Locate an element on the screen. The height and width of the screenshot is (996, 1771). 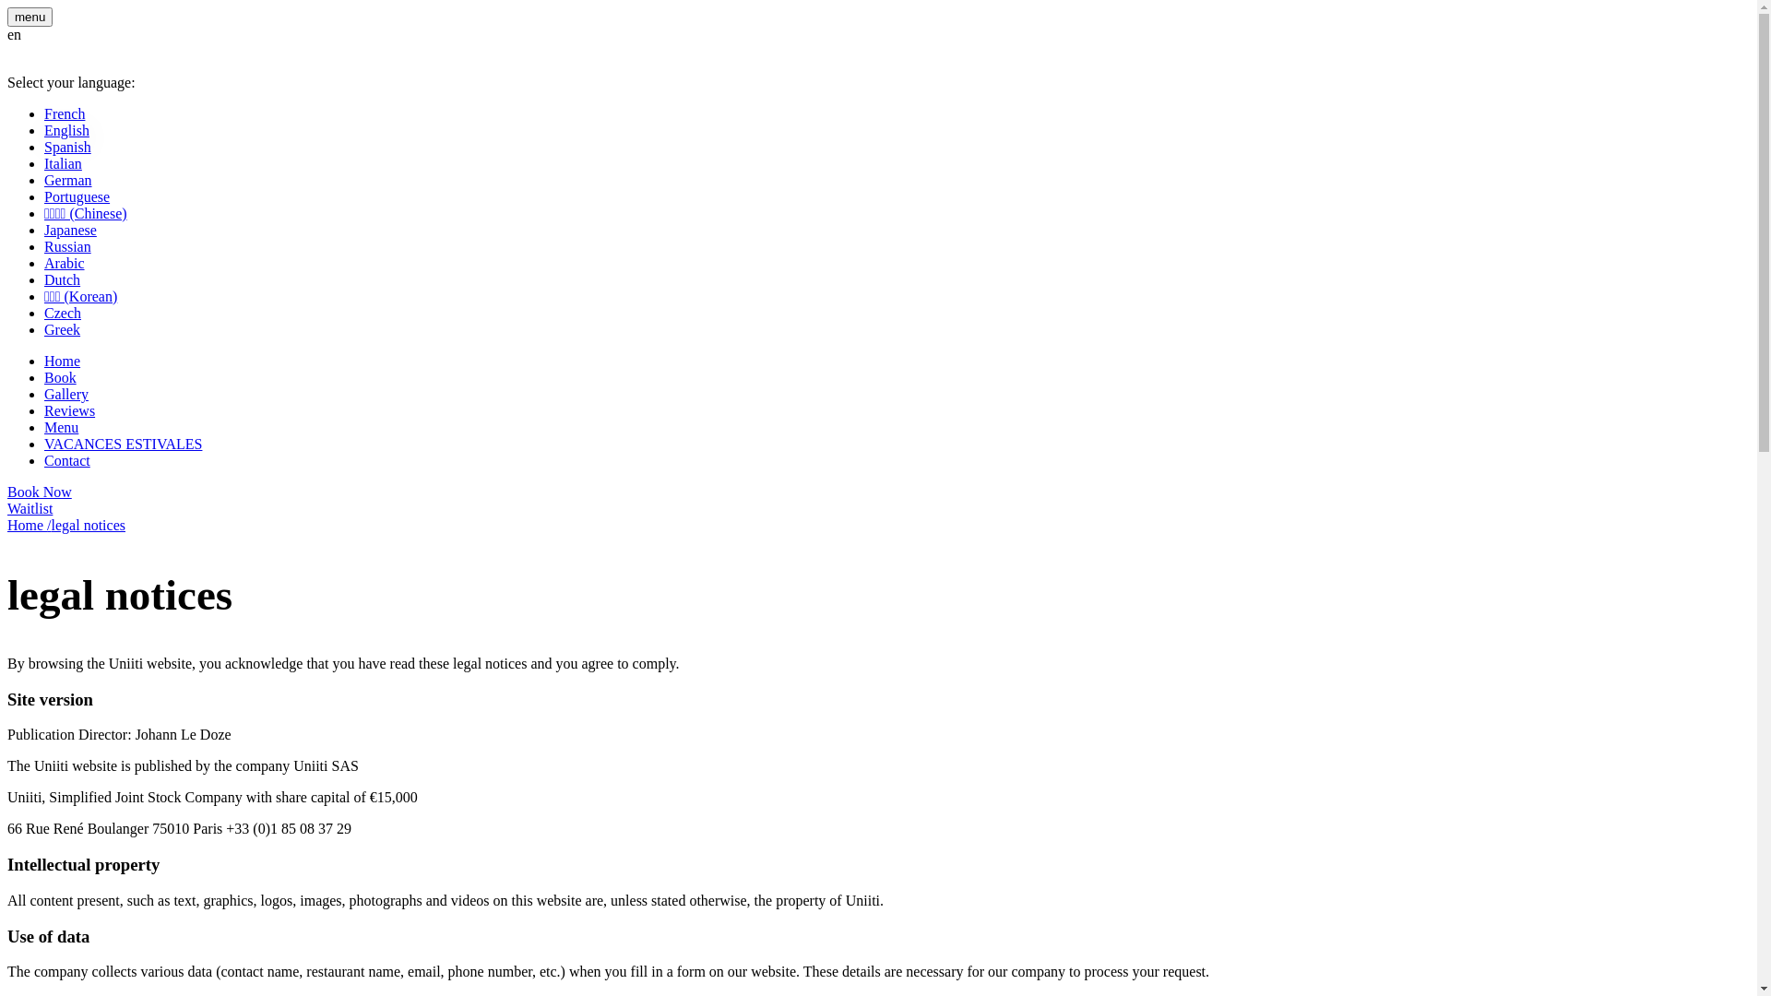
German is located at coordinates (68, 180).